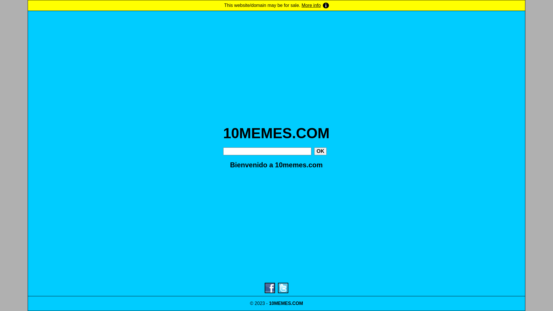  Describe the element at coordinates (280, 304) in the screenshot. I see `10MEMES` at that location.